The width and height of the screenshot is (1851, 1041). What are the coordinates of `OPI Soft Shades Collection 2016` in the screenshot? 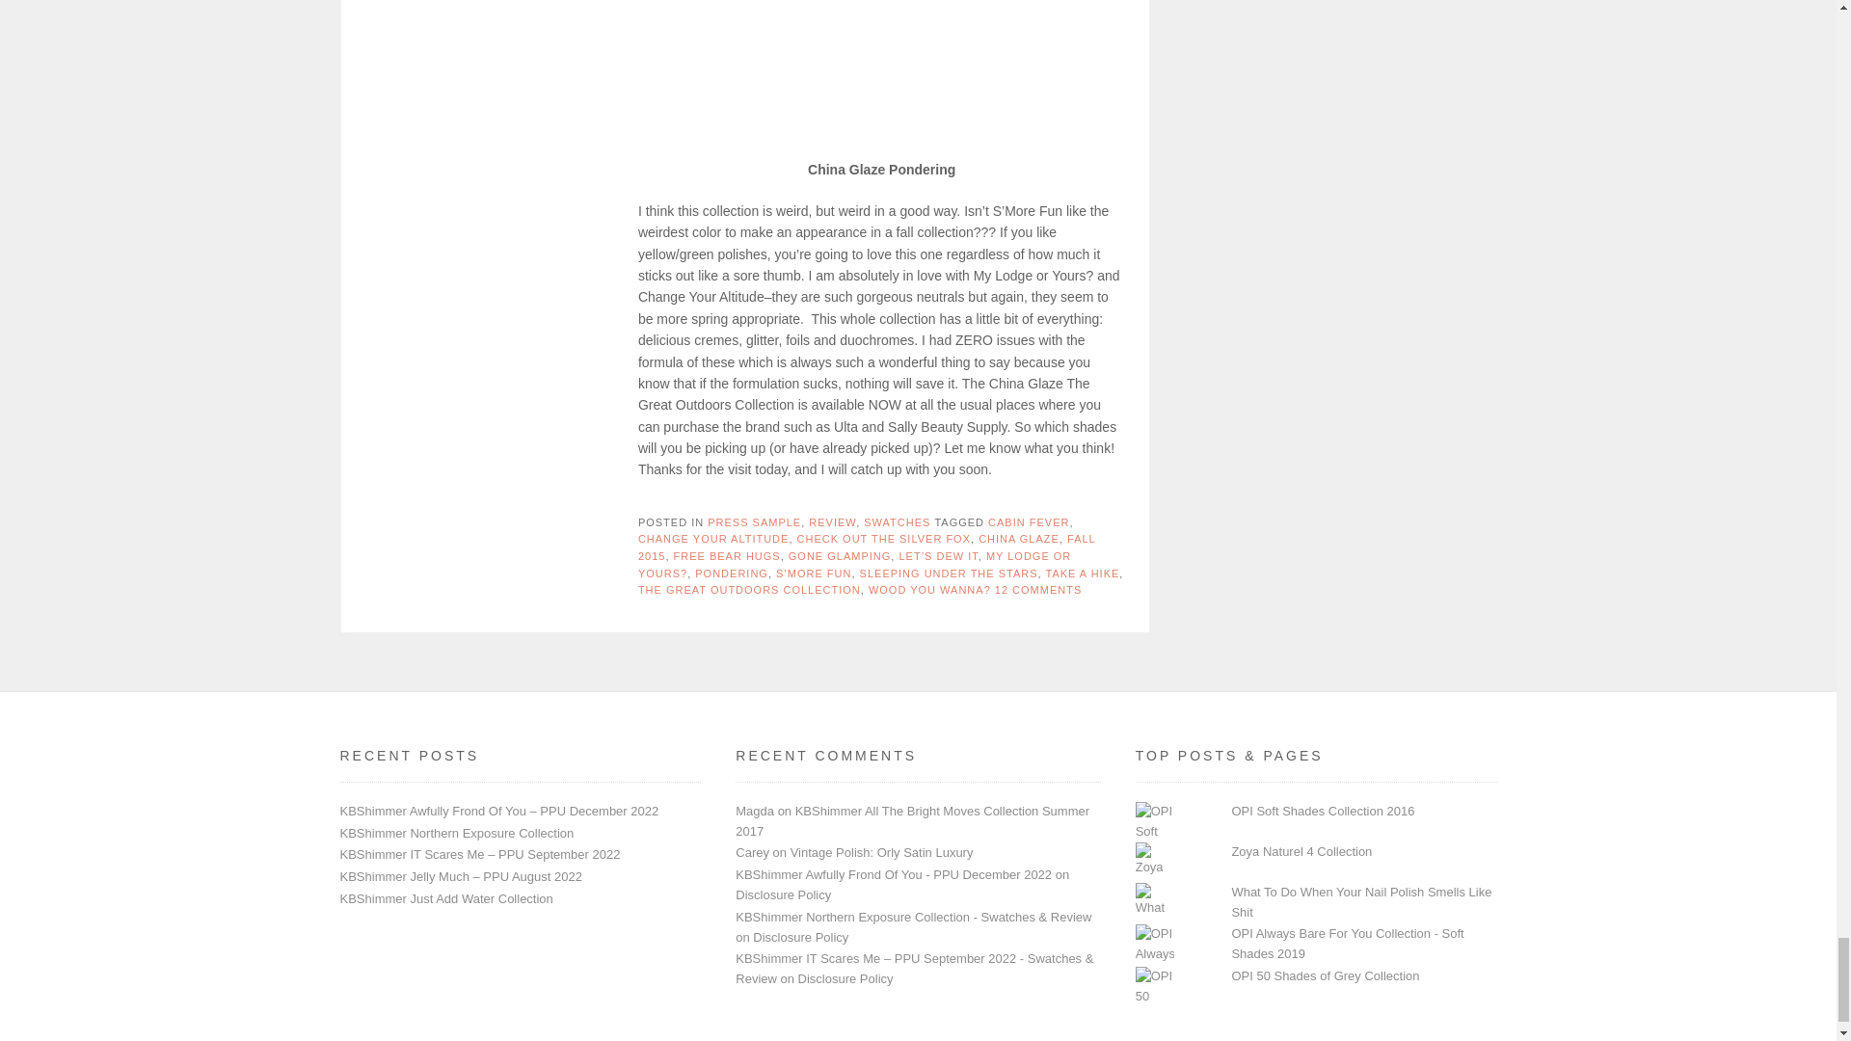 It's located at (1322, 810).